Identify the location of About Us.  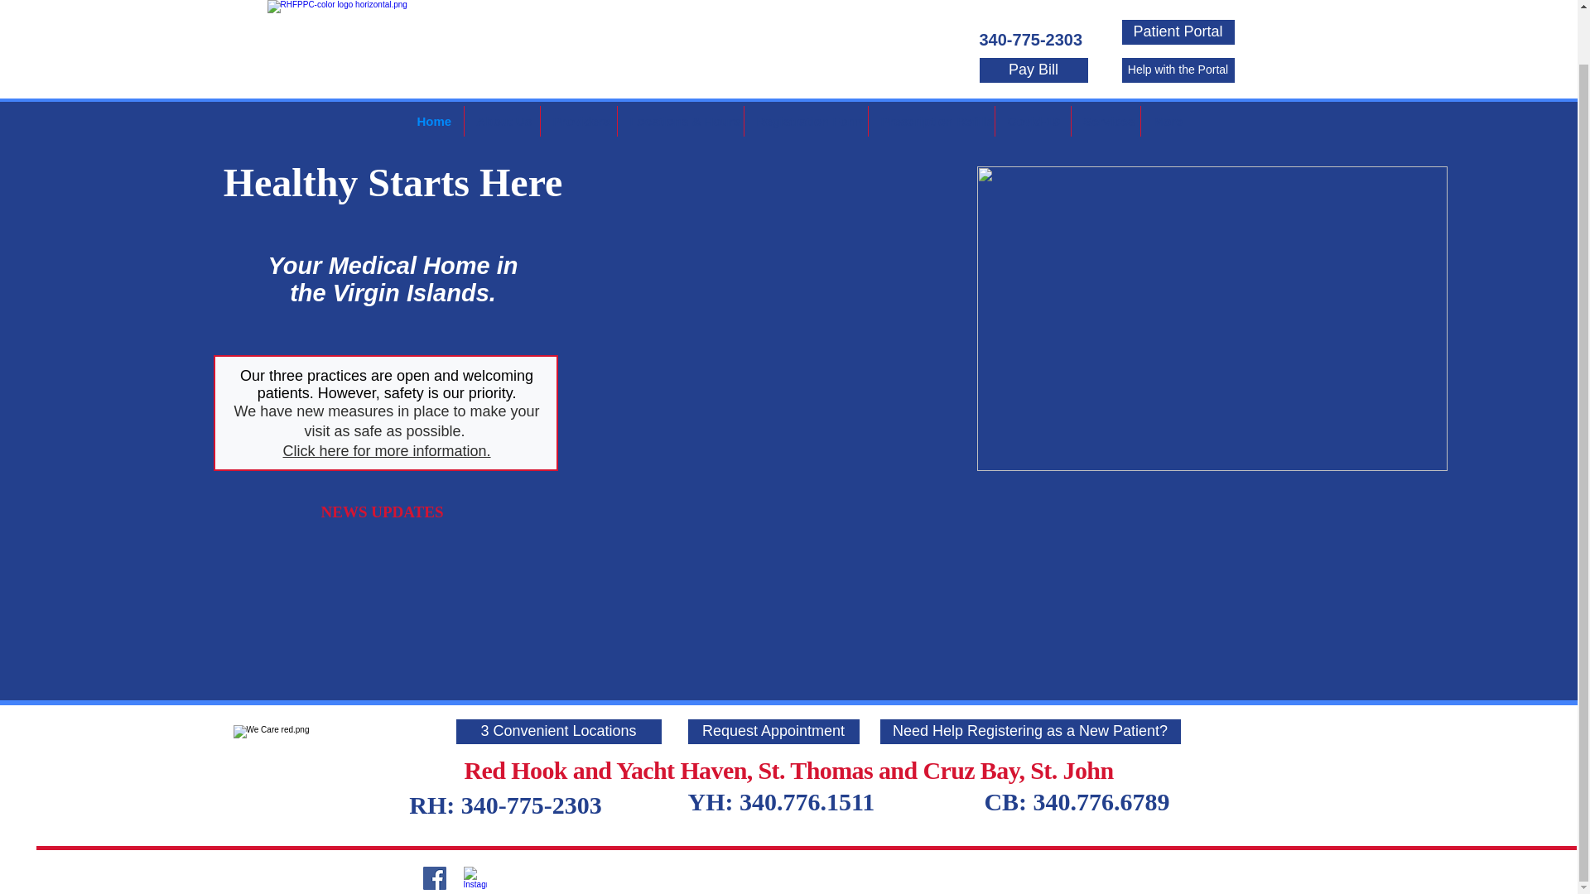
(501, 65).